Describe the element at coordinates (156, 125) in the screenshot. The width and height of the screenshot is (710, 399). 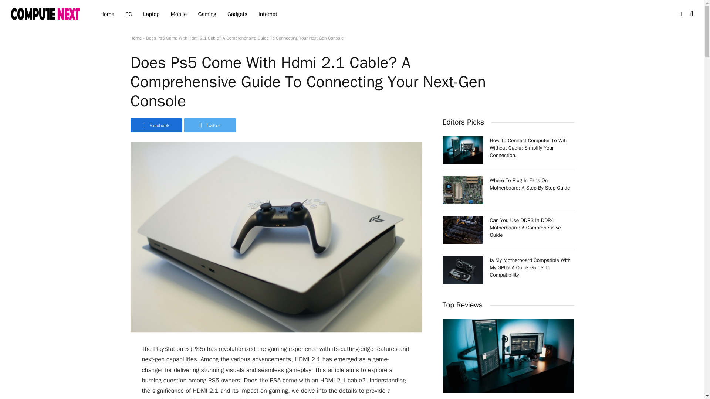
I see `Share on Facebook` at that location.